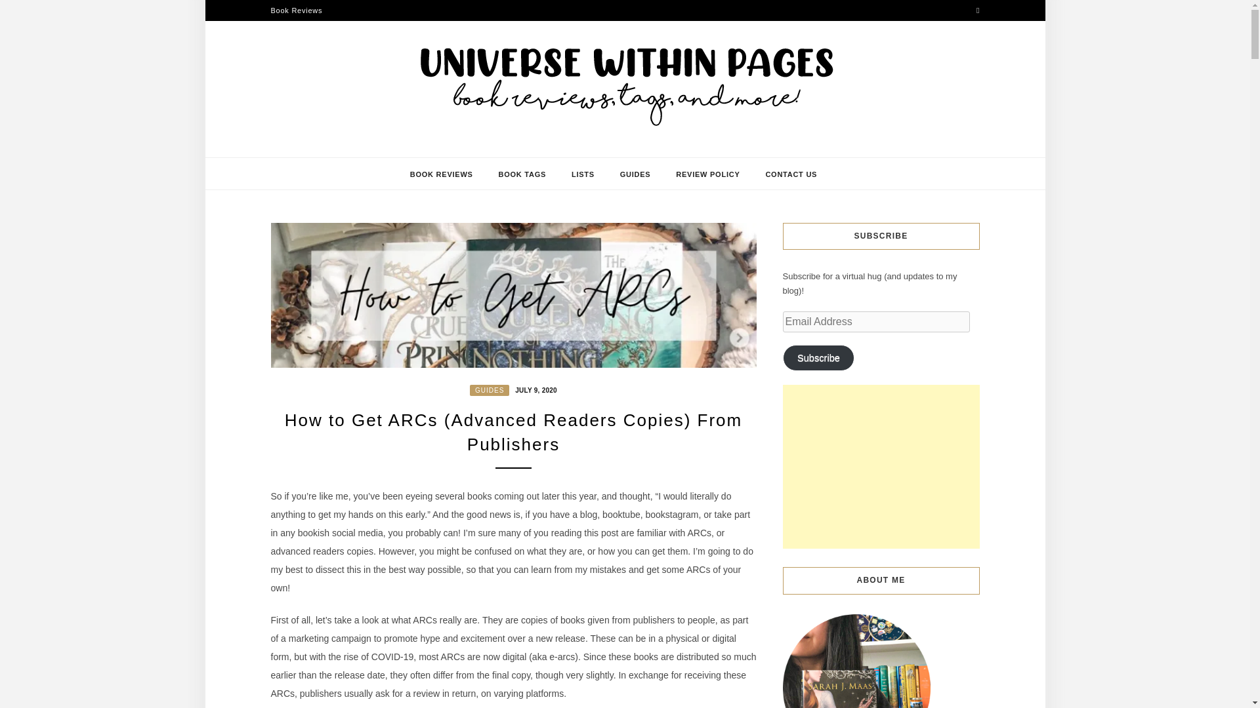 The width and height of the screenshot is (1260, 708). I want to click on Book Reviews, so click(297, 10).